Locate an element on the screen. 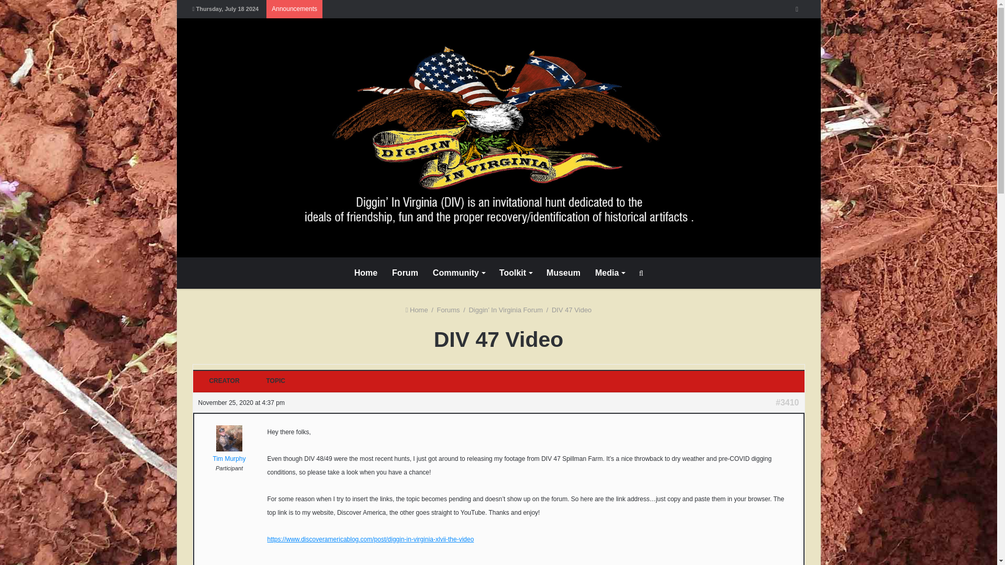  Tim Murphy is located at coordinates (229, 454).